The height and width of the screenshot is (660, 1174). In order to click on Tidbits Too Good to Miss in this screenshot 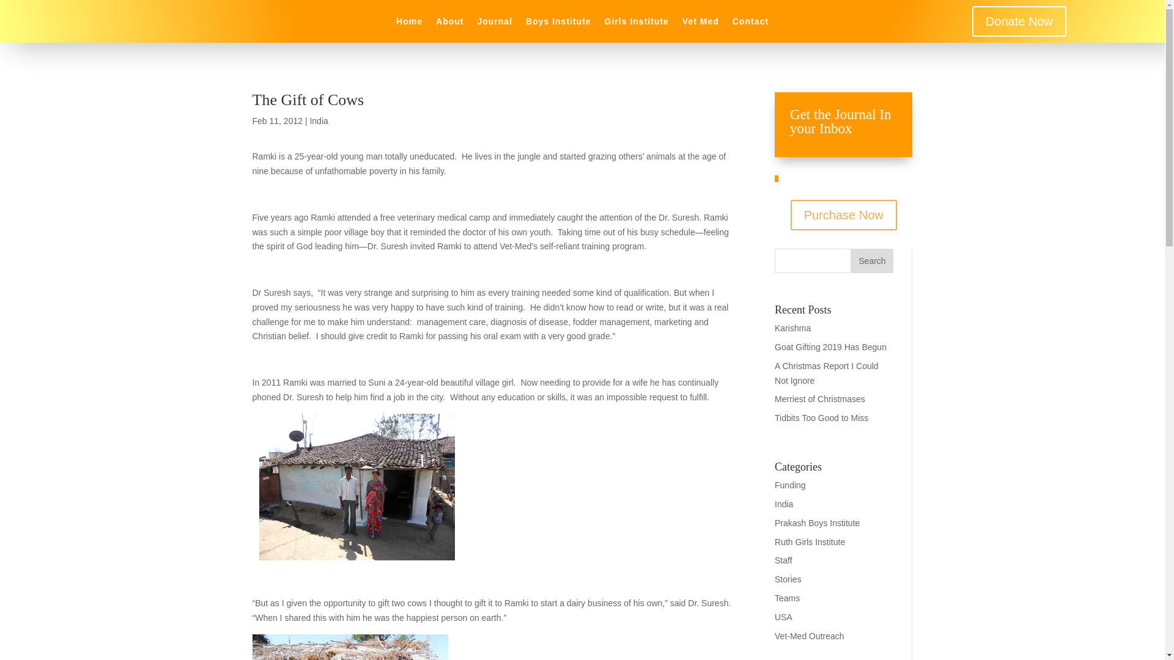, I will do `click(822, 418)`.